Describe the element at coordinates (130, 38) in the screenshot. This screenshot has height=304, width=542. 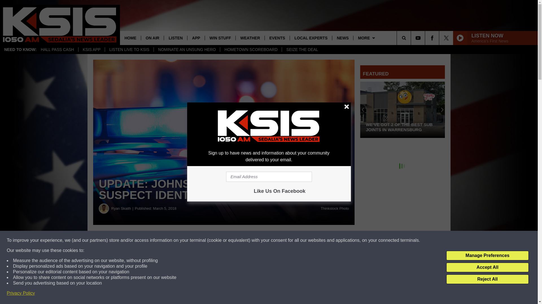
I see `HOME` at that location.